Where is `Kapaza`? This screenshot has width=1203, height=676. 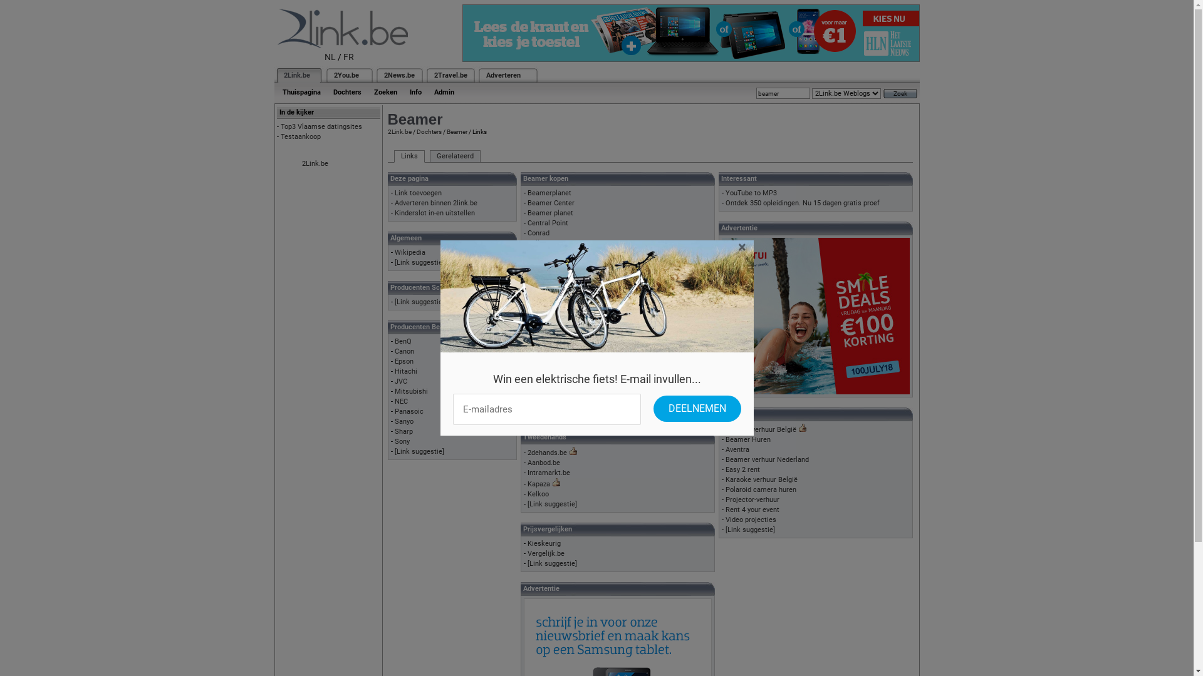 Kapaza is located at coordinates (539, 484).